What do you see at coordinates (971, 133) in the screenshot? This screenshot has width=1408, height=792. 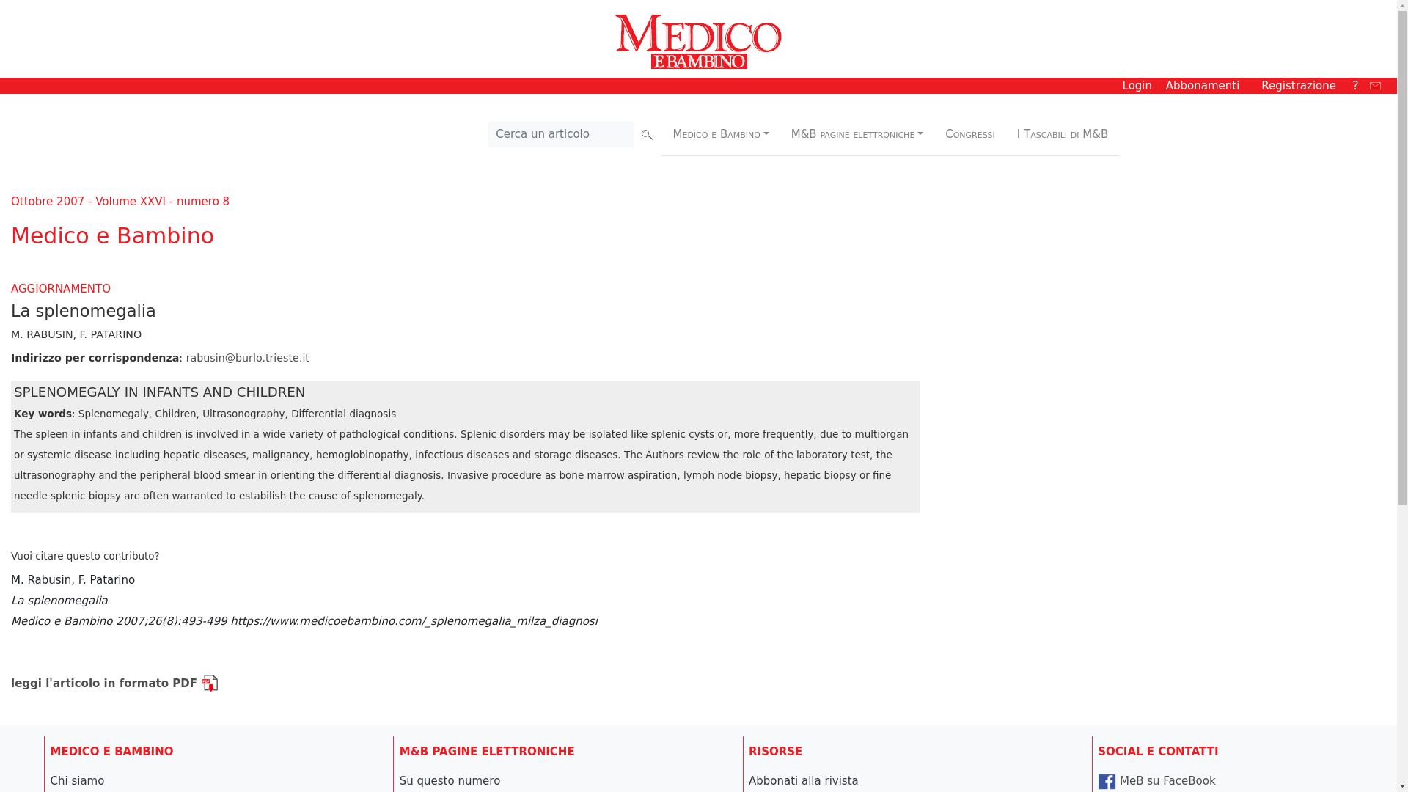 I see `Congressi` at bounding box center [971, 133].